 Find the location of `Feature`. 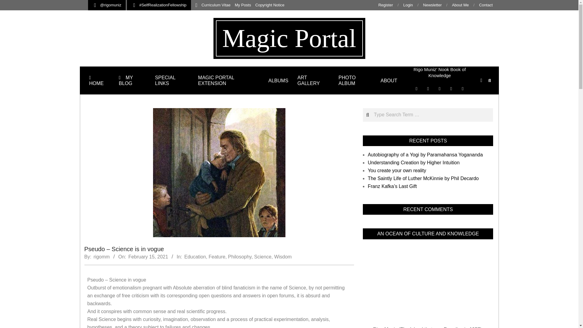

Feature is located at coordinates (217, 257).